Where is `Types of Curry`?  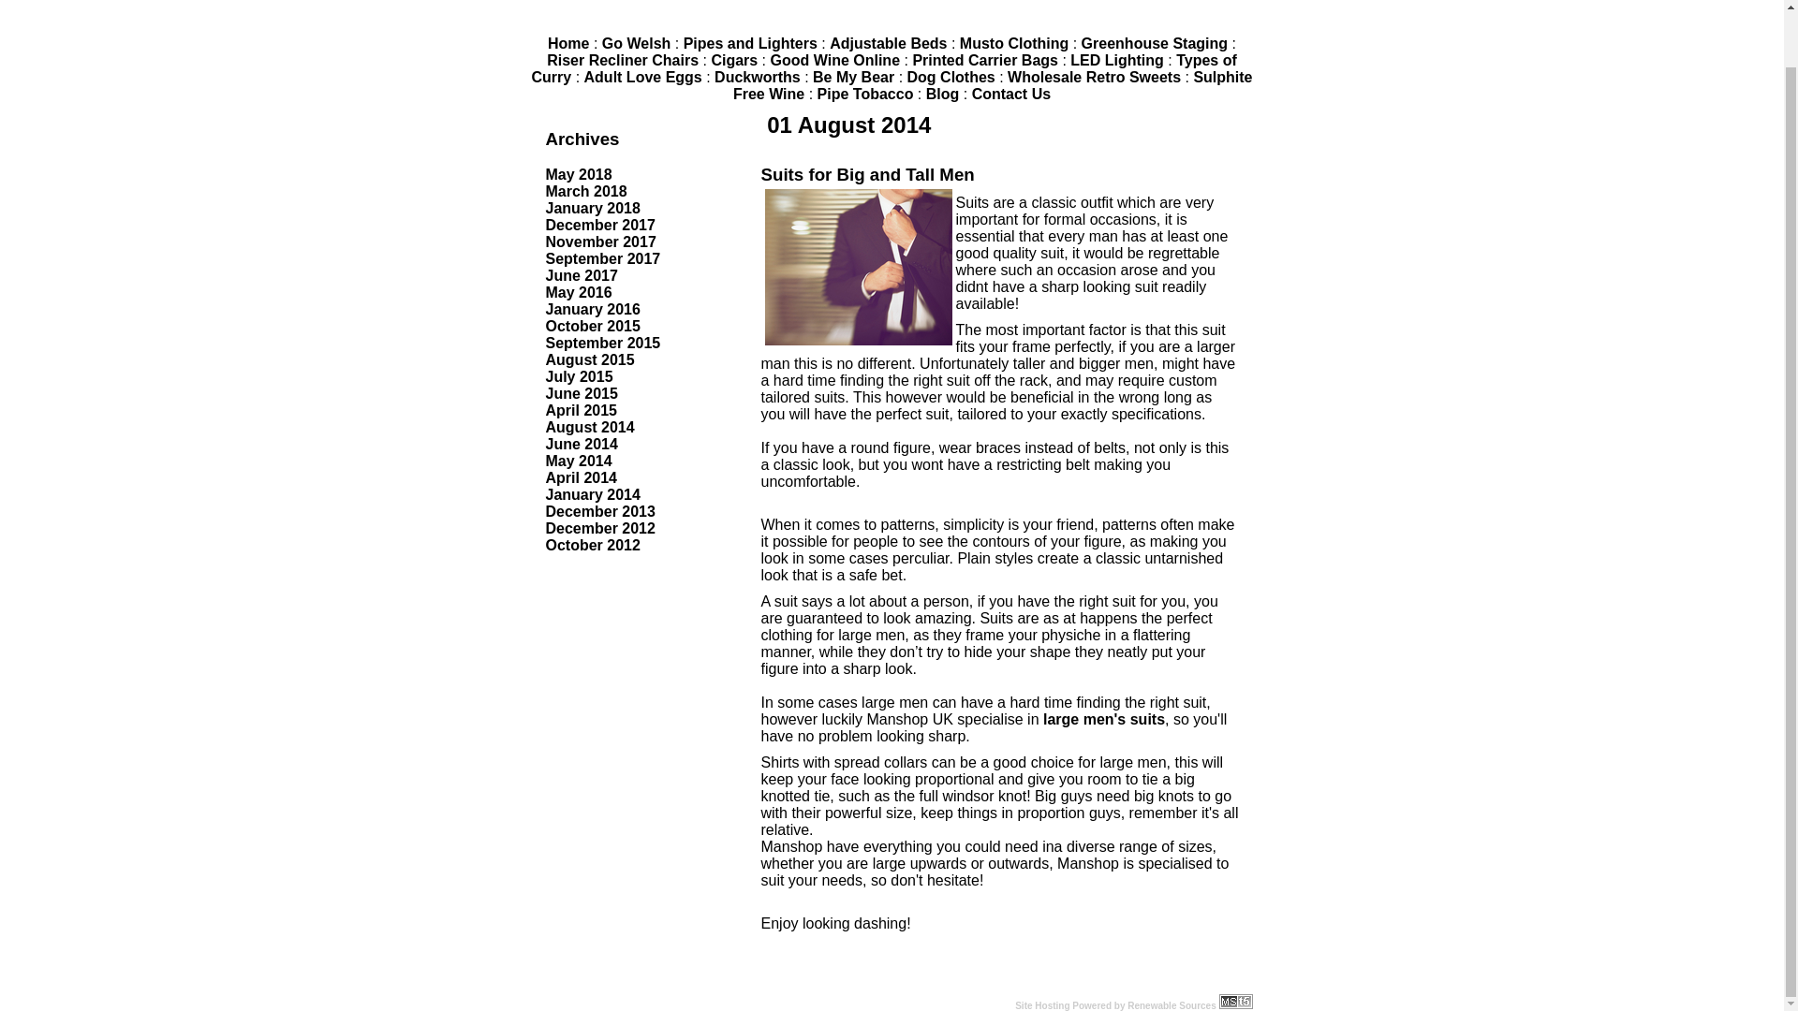 Types of Curry is located at coordinates (884, 68).